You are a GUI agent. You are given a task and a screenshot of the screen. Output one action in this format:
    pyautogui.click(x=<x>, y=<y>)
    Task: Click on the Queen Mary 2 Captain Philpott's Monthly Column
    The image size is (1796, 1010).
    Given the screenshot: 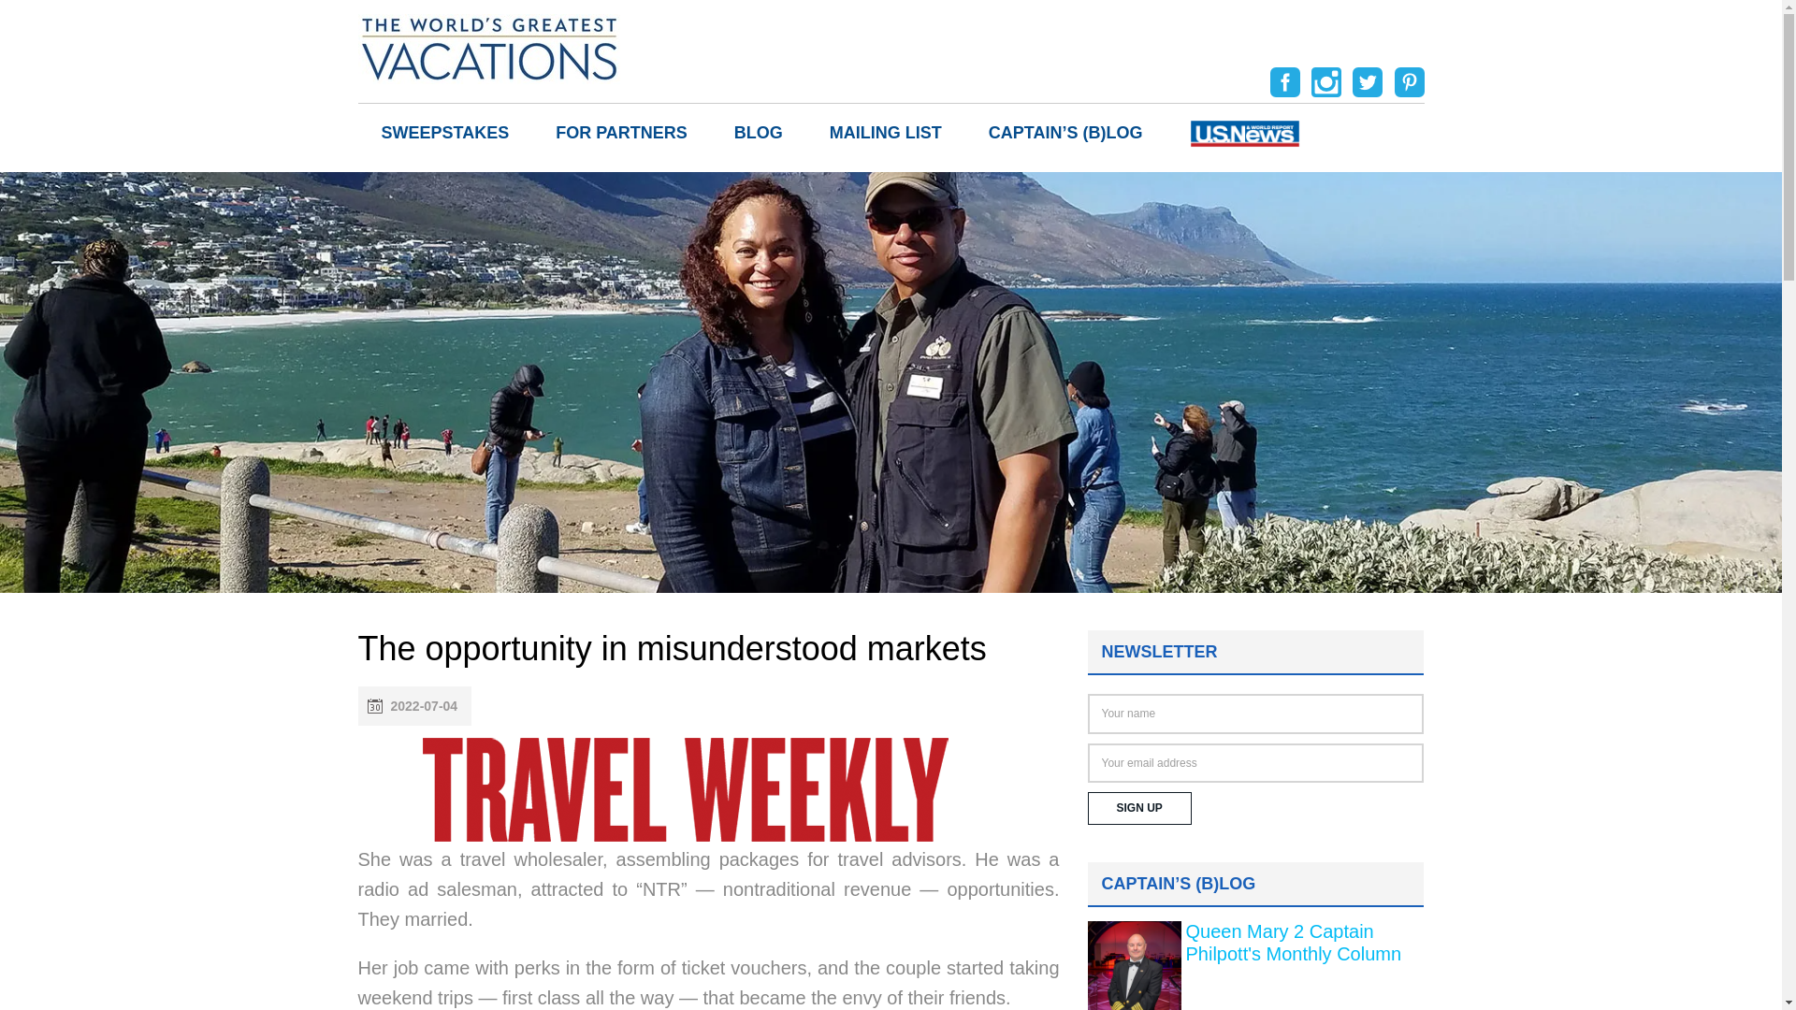 What is the action you would take?
    pyautogui.click(x=1294, y=942)
    